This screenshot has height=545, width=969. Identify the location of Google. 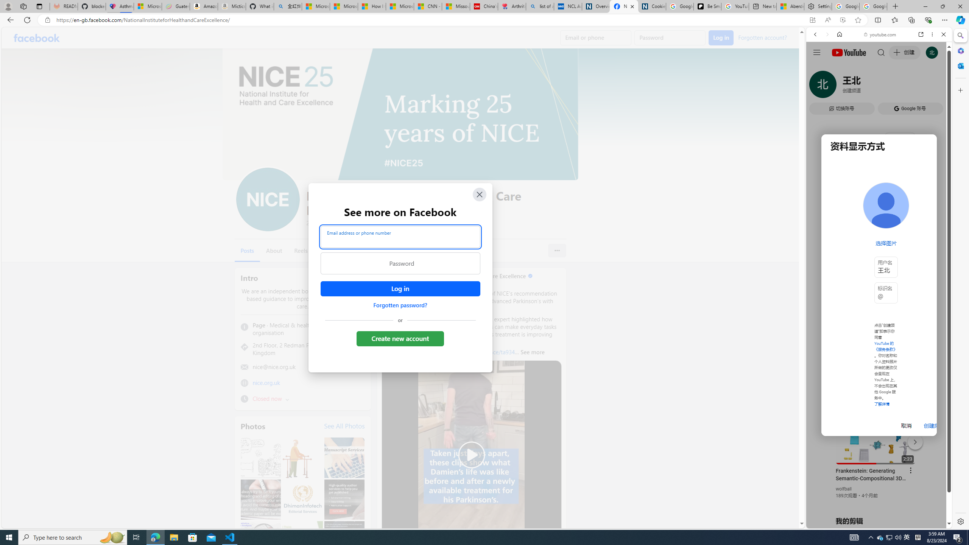
(843, 221).